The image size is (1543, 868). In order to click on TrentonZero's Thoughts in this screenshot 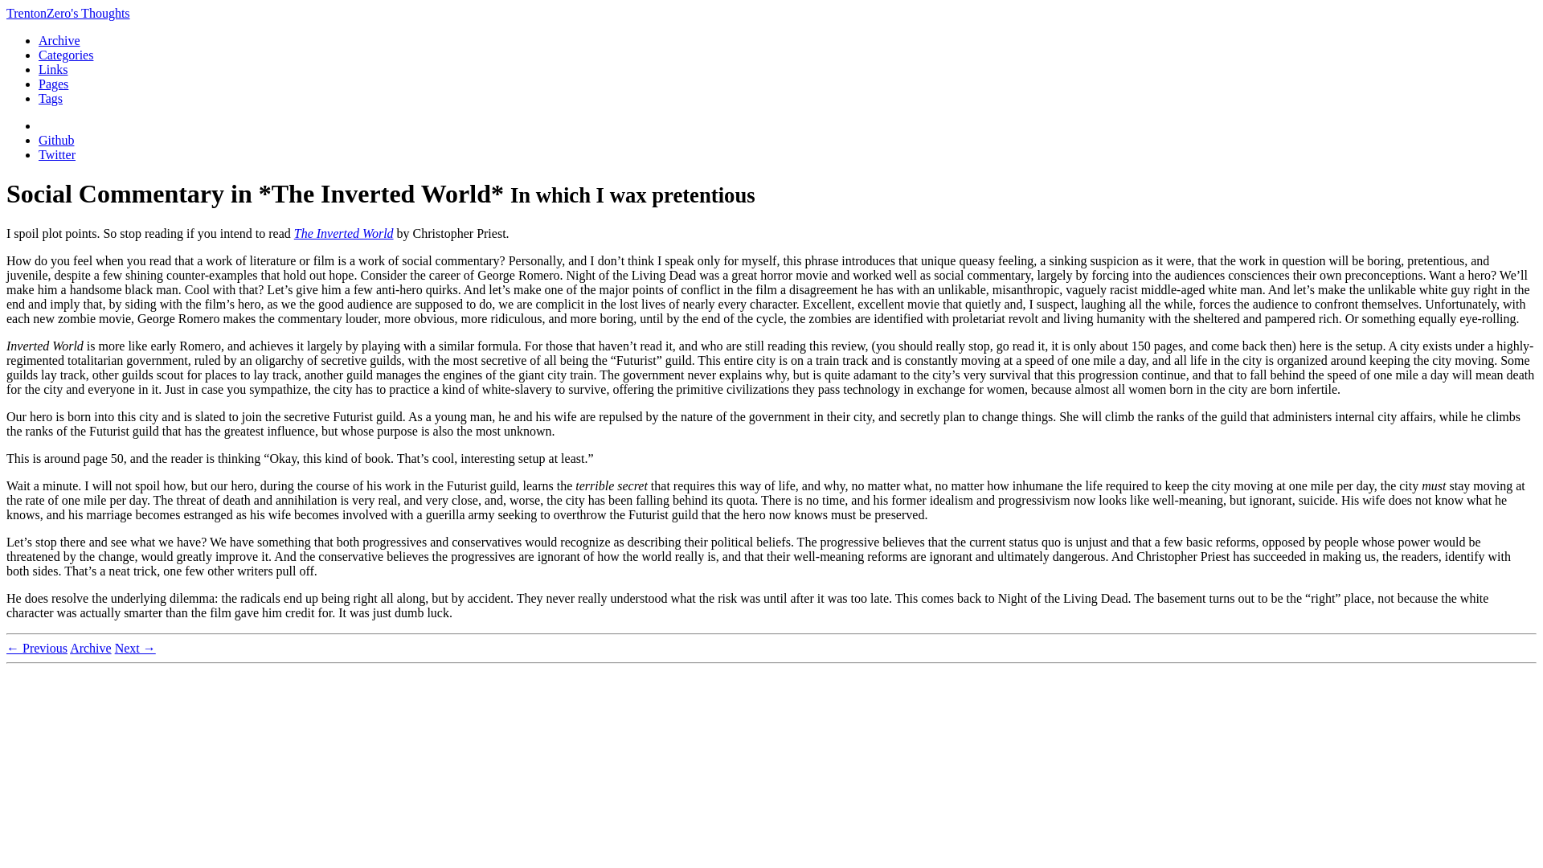, I will do `click(68, 13)`.